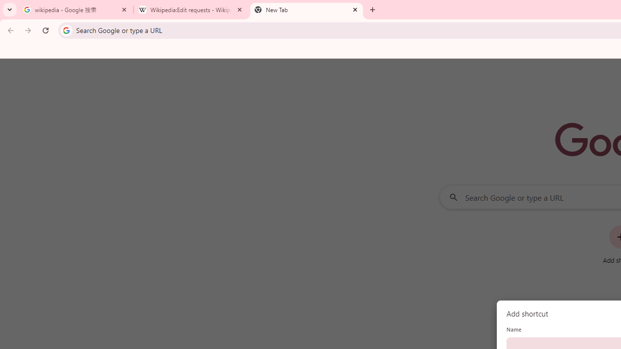 The width and height of the screenshot is (621, 349). Describe the element at coordinates (10, 10) in the screenshot. I see `Search tabs` at that location.